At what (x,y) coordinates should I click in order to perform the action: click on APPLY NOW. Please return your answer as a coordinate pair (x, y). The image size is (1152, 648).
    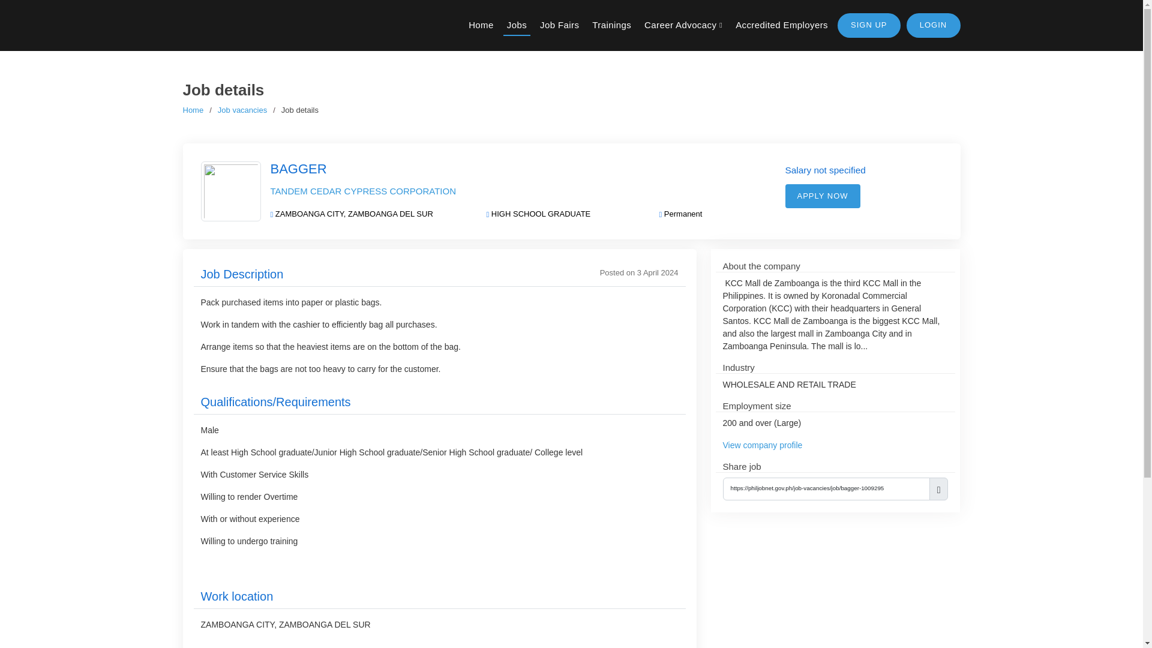
    Looking at the image, I should click on (822, 196).